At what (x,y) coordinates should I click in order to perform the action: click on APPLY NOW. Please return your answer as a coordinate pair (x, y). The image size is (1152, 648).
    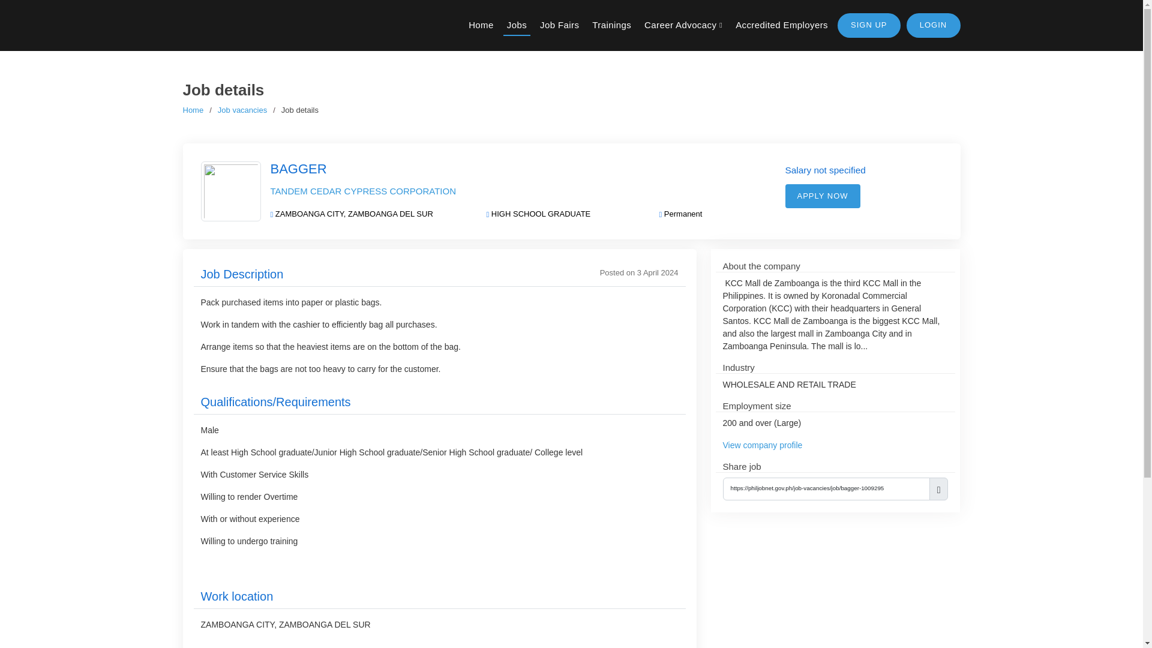
    Looking at the image, I should click on (822, 196).